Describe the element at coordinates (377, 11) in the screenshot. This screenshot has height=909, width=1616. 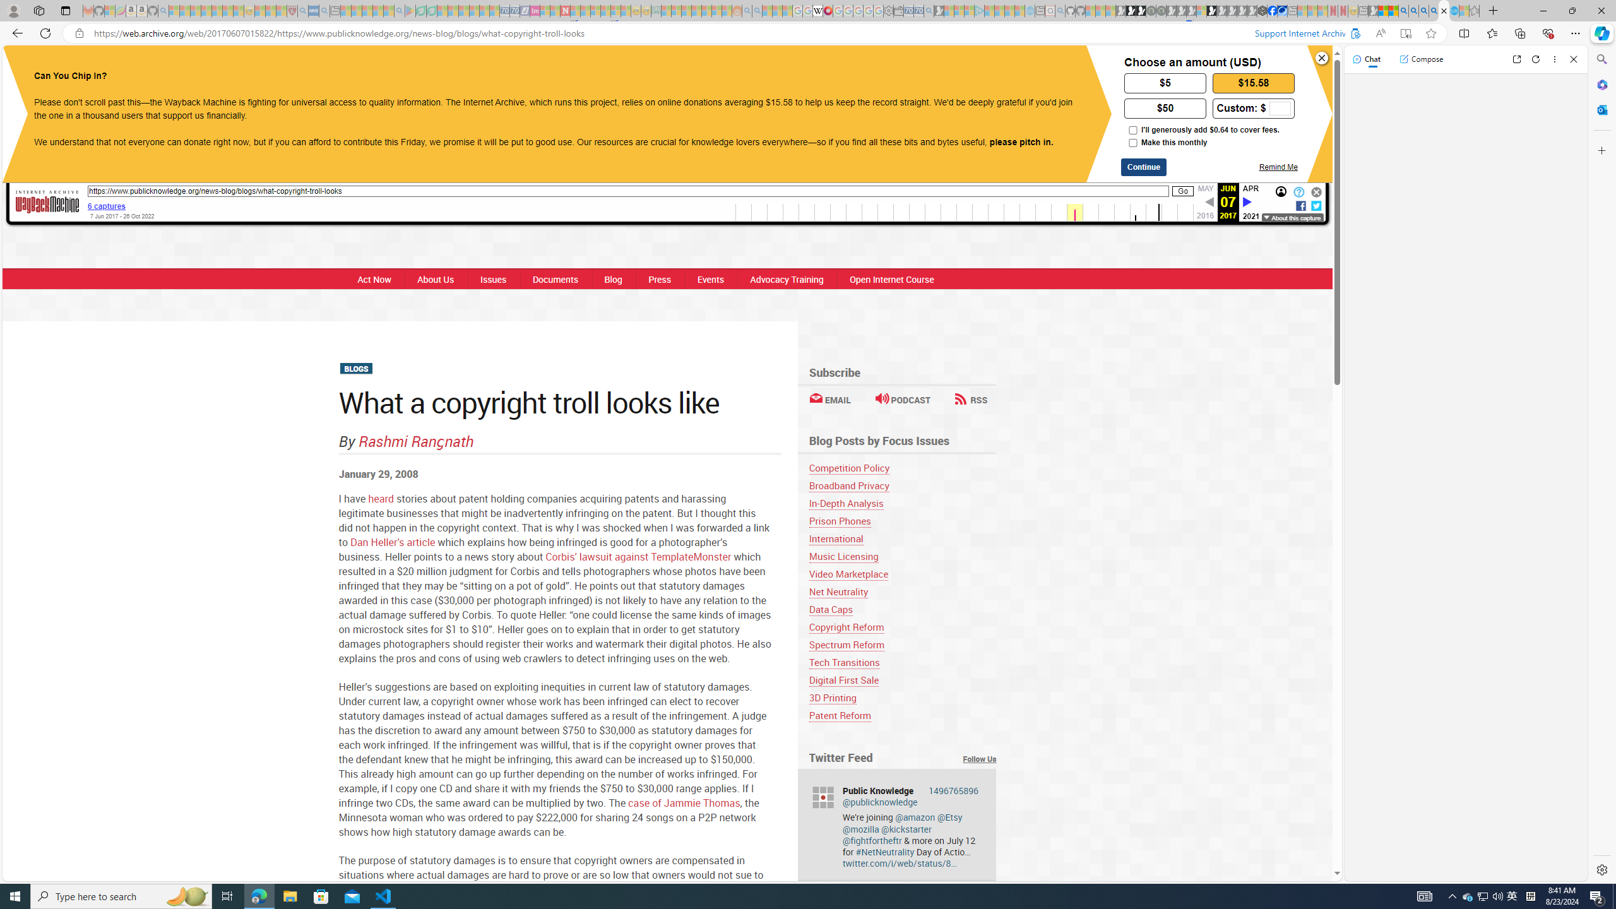
I see `Pets - MSN - Sleeping` at that location.